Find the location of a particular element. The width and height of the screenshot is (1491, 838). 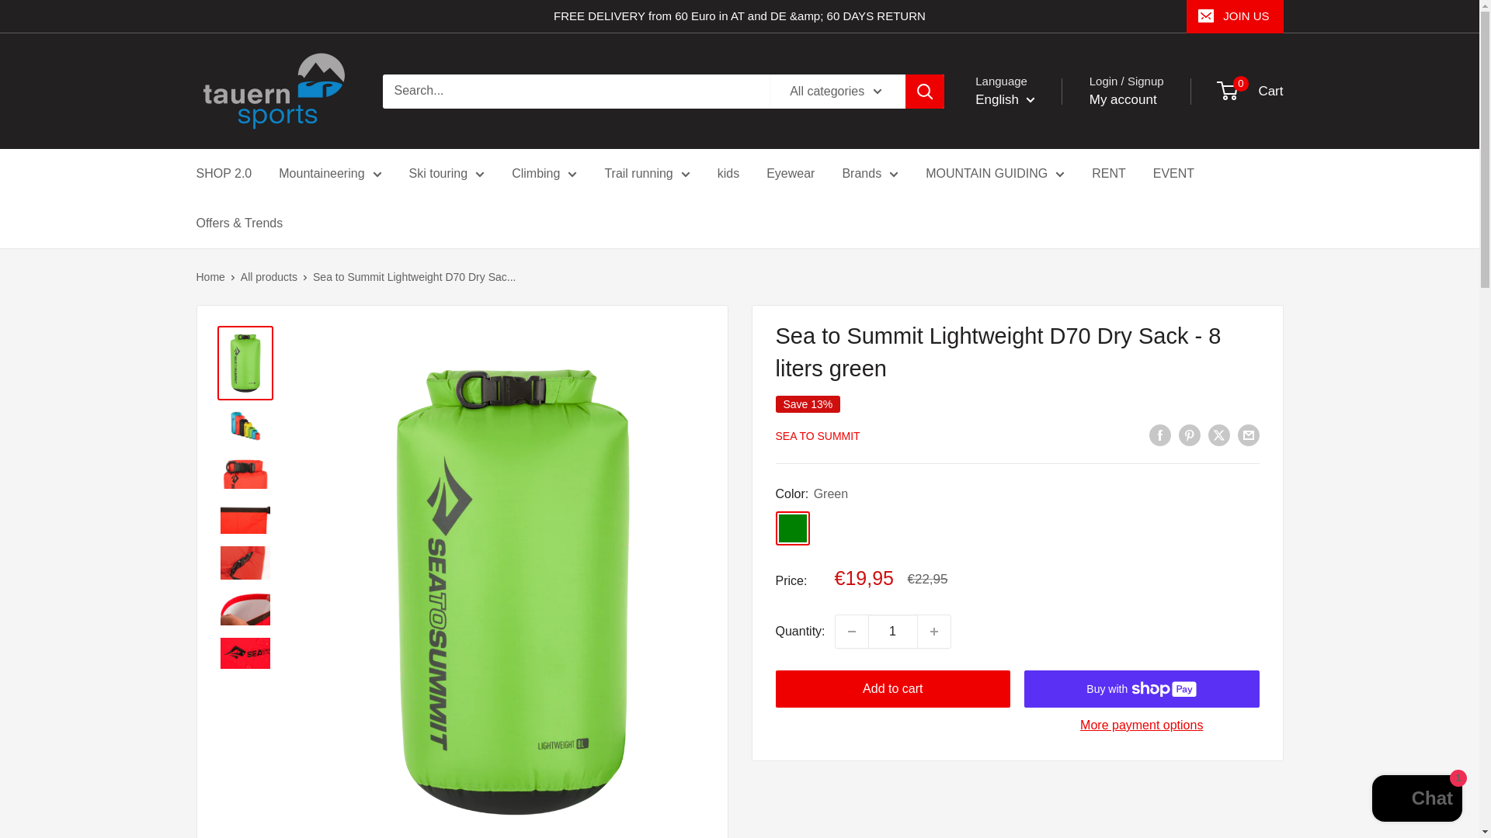

JOIN US is located at coordinates (1235, 16).